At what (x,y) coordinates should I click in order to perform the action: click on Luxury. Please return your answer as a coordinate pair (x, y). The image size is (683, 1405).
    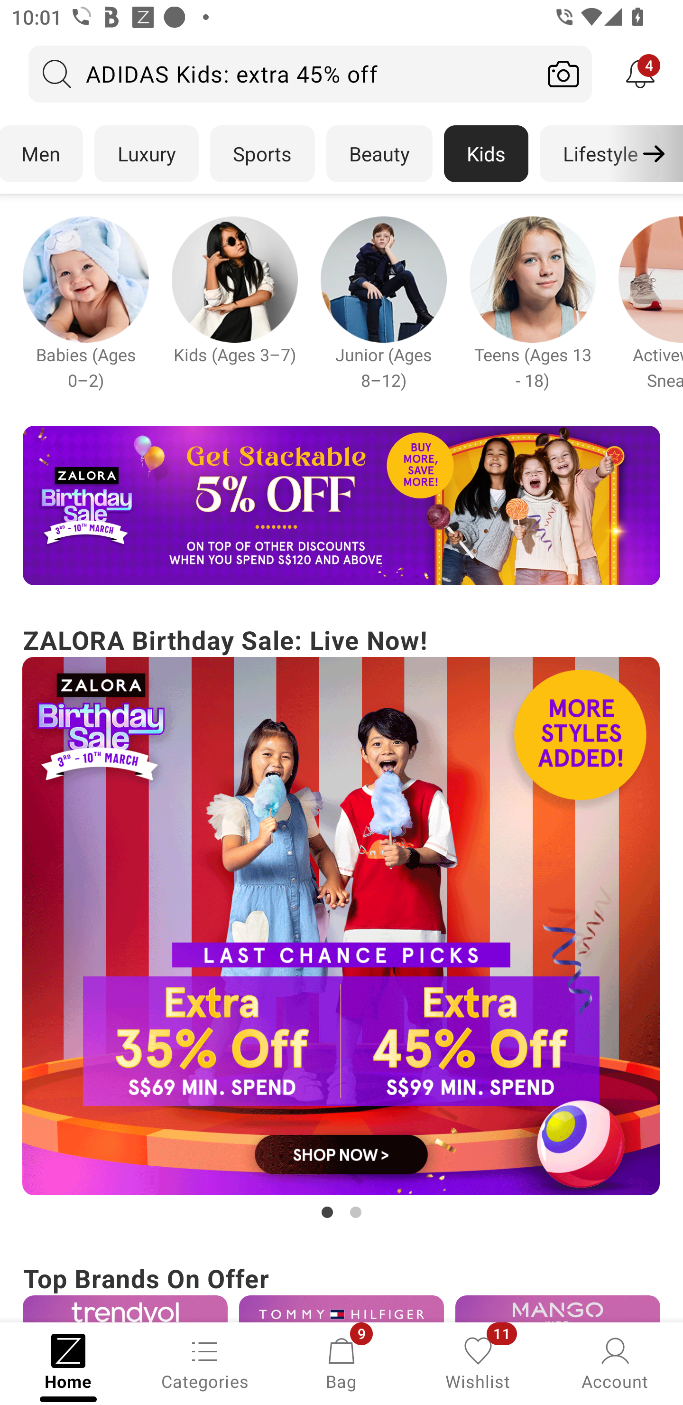
    Looking at the image, I should click on (146, 154).